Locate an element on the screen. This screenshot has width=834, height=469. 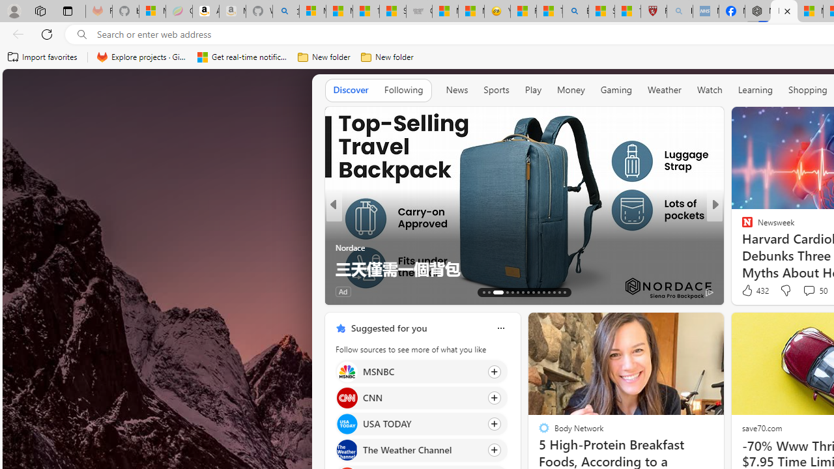
432 Like is located at coordinates (754, 291).